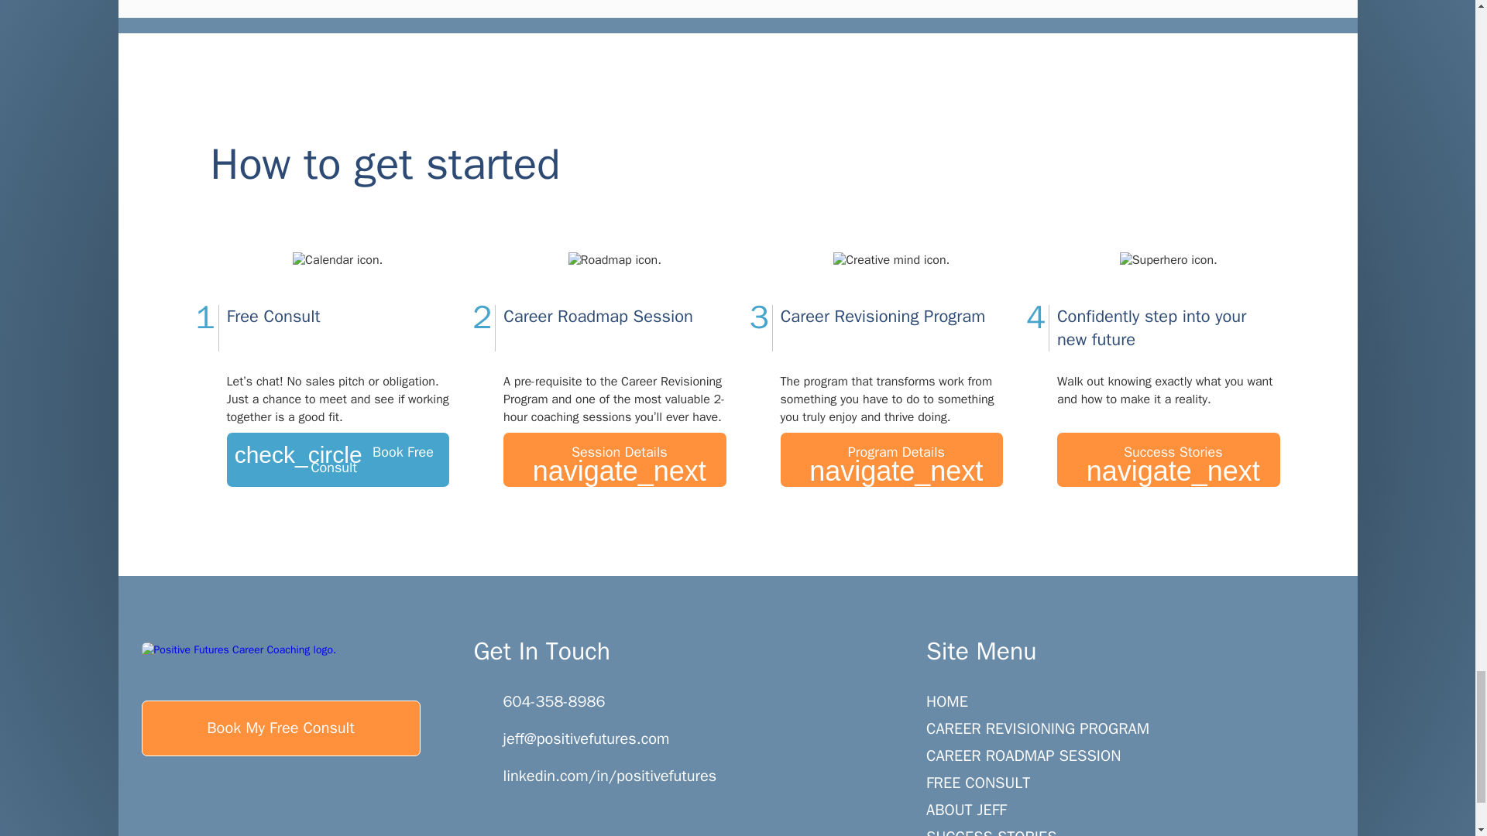  Describe the element at coordinates (1142, 701) in the screenshot. I see `HOME` at that location.